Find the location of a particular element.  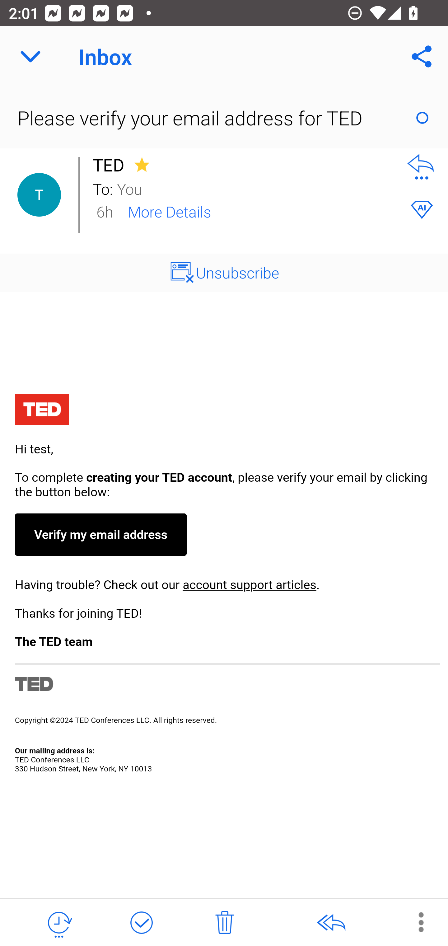

Snooze is located at coordinates (59, 923).